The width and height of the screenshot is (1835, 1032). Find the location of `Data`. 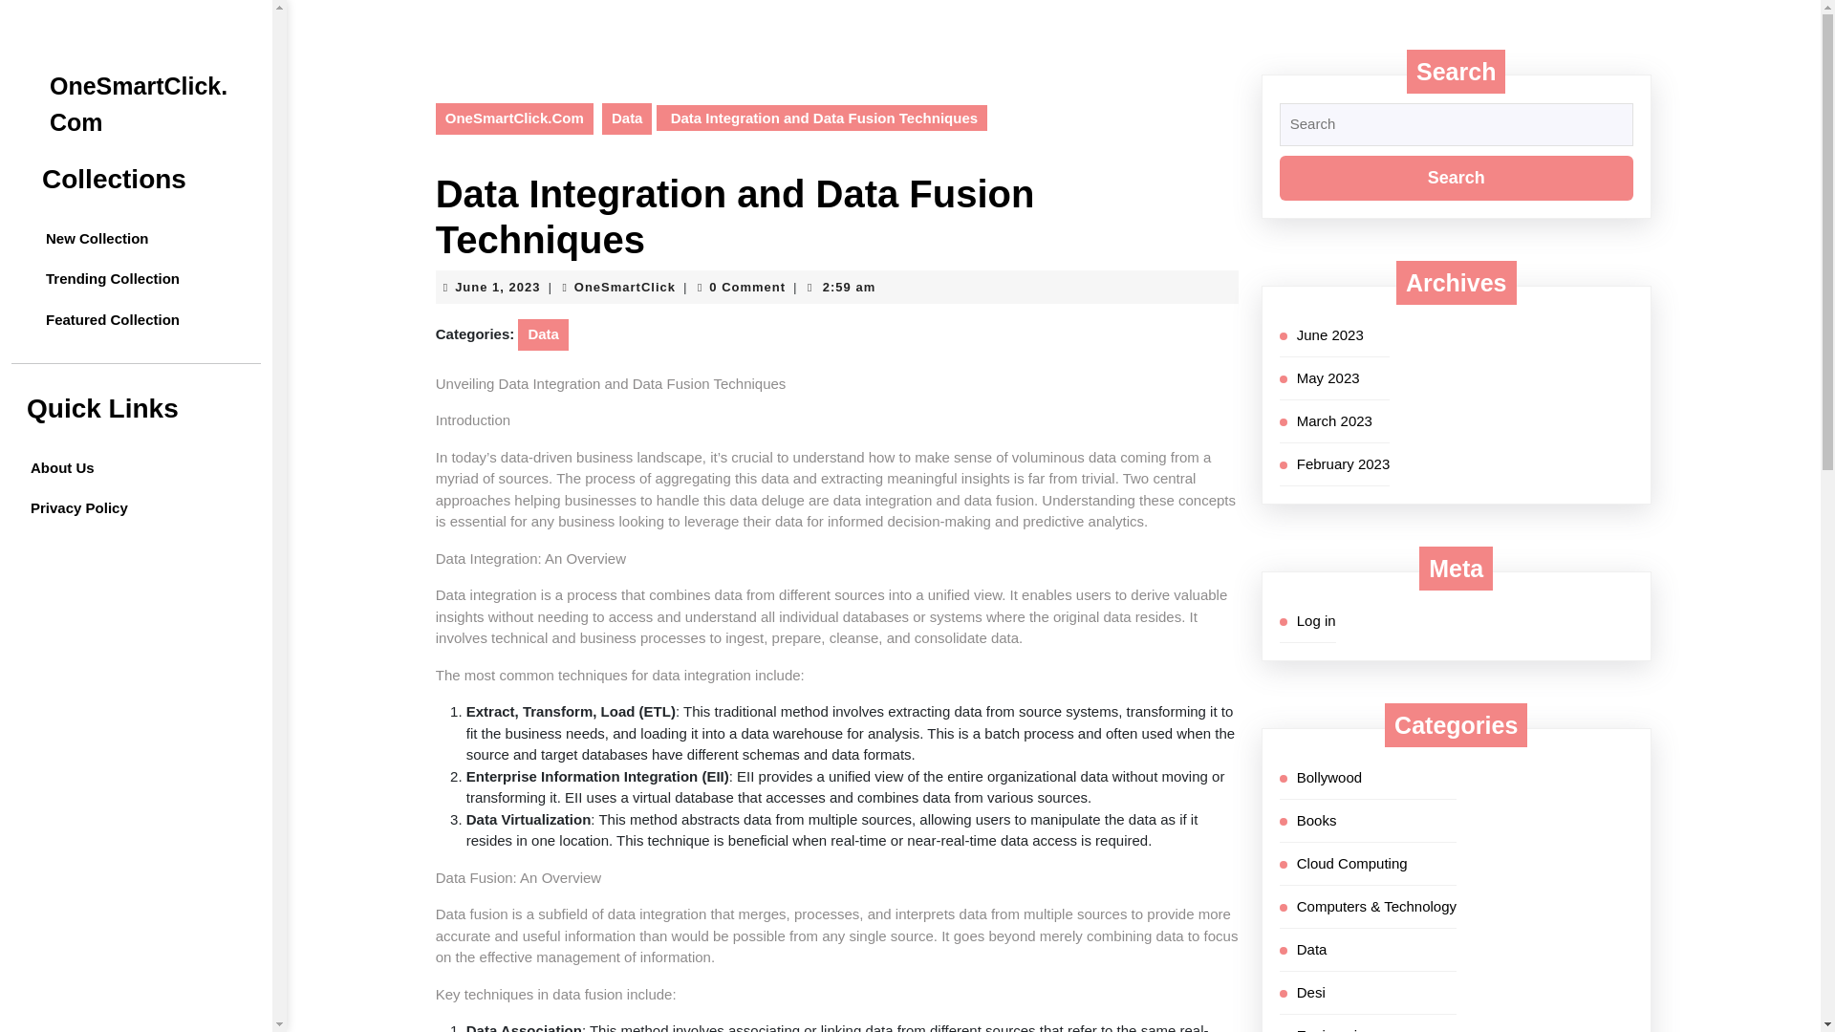

Data is located at coordinates (1311, 948).